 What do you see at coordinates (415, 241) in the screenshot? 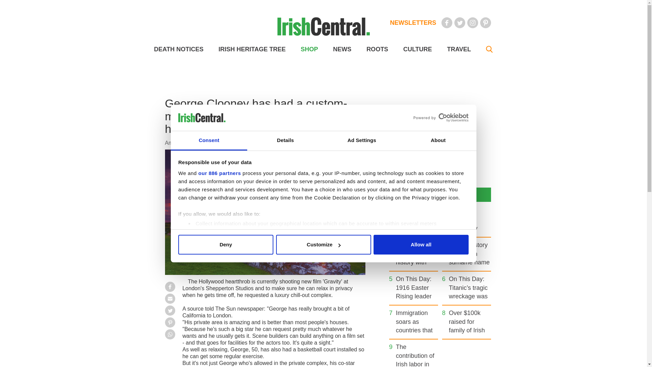
I see `details section` at bounding box center [415, 241].